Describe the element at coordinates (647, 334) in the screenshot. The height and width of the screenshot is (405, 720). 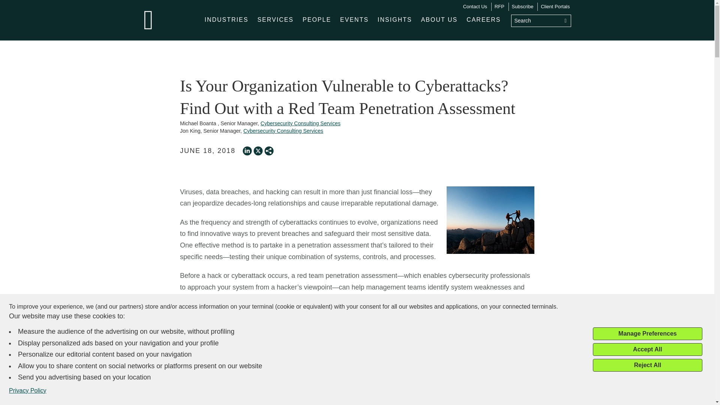
I see `Manage Preferences` at that location.